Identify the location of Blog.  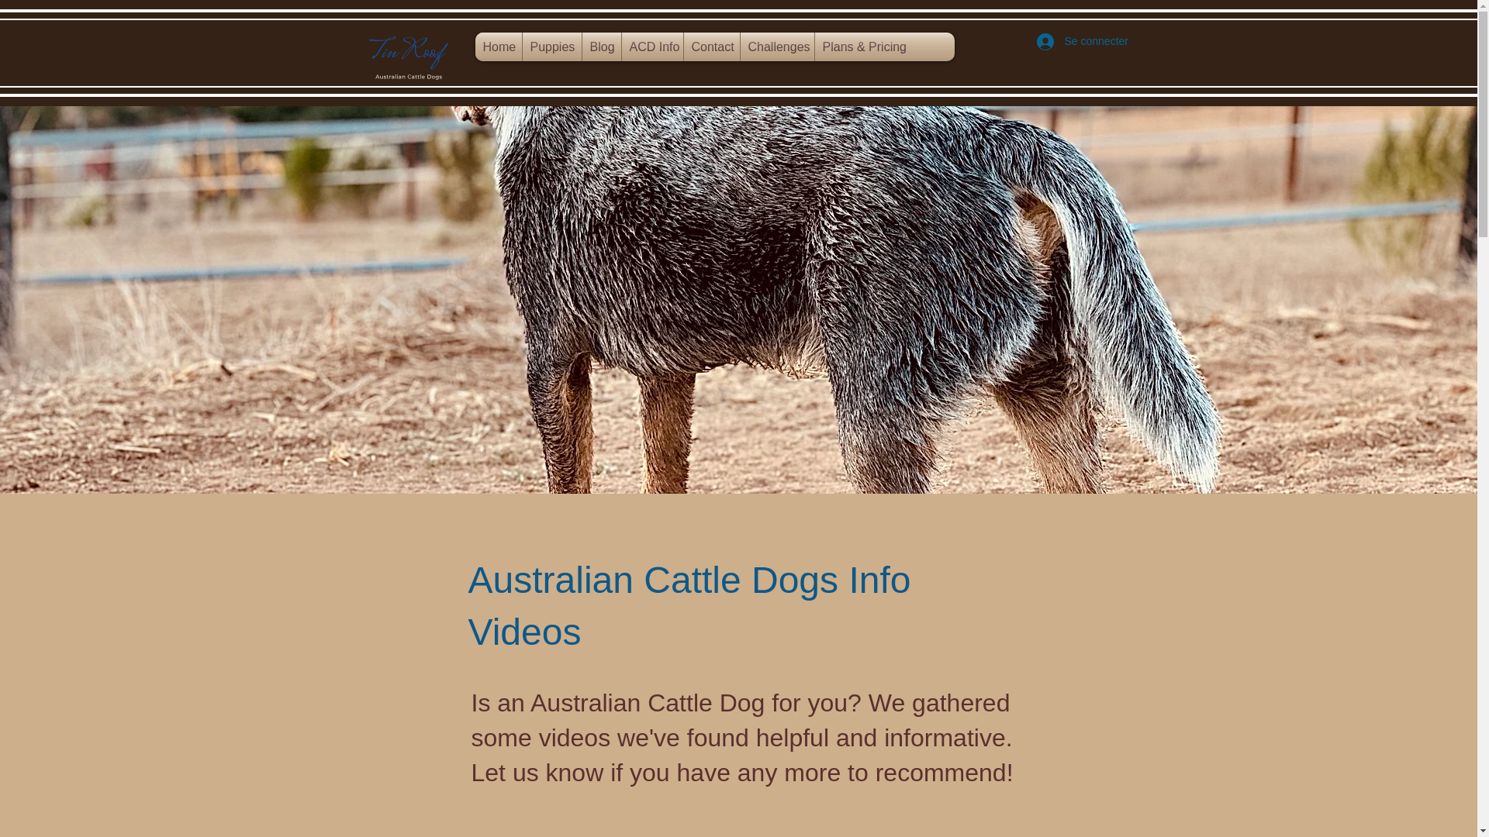
(601, 46).